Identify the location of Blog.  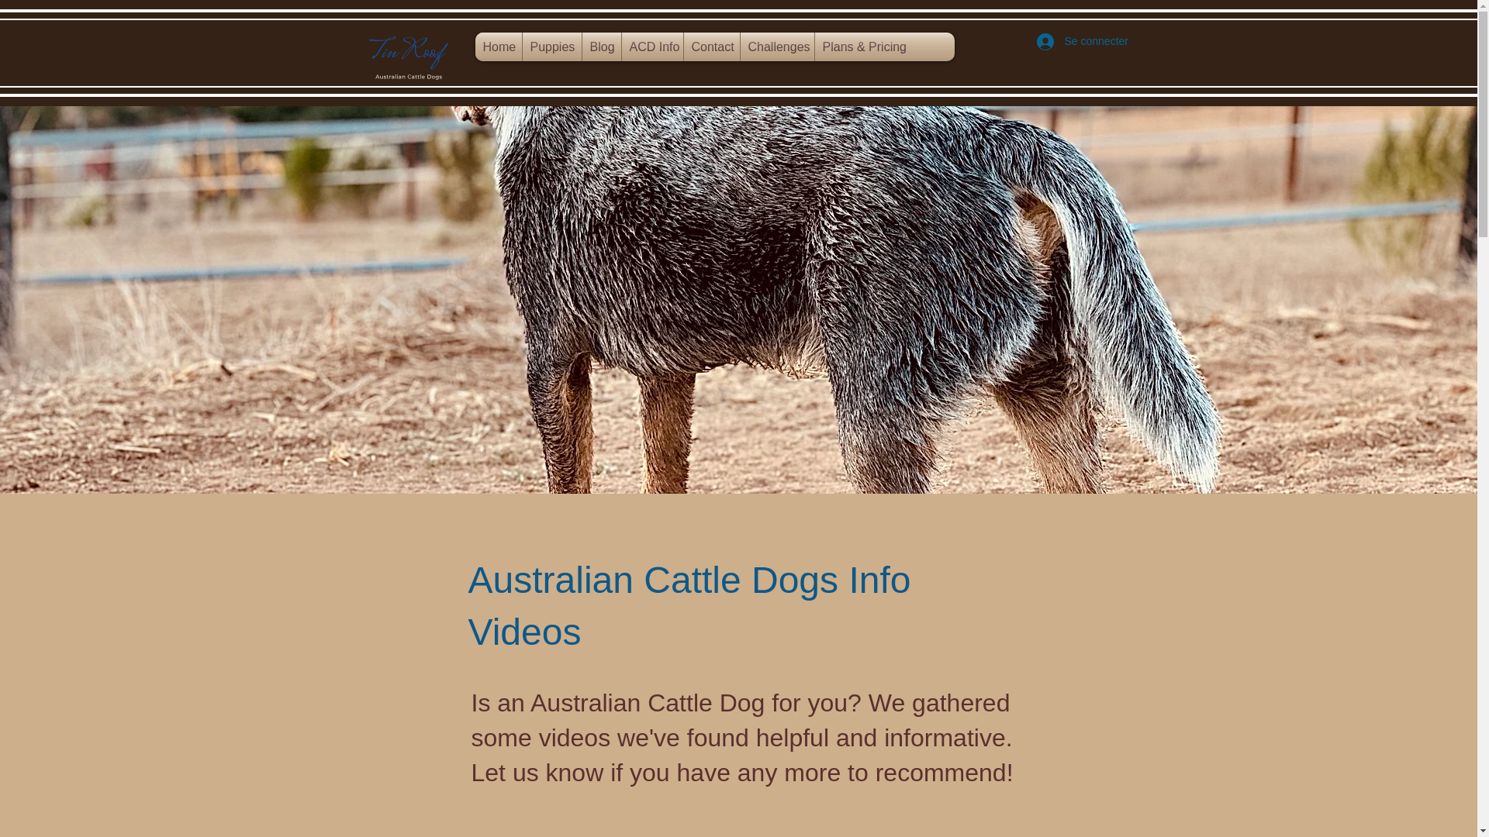
(601, 46).